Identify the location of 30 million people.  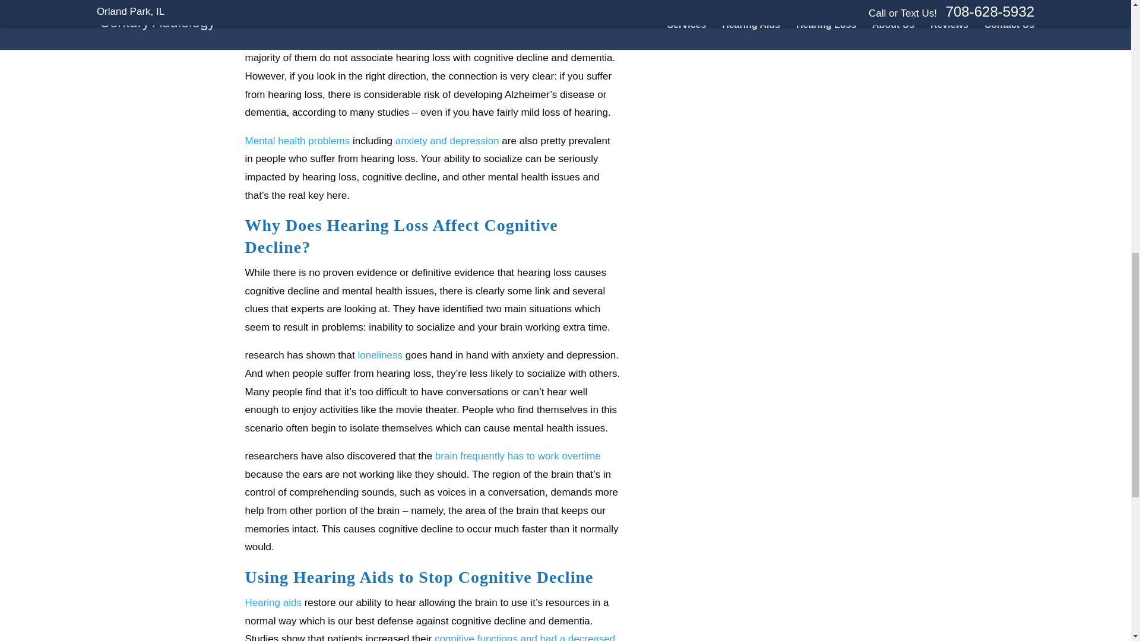
(333, 40).